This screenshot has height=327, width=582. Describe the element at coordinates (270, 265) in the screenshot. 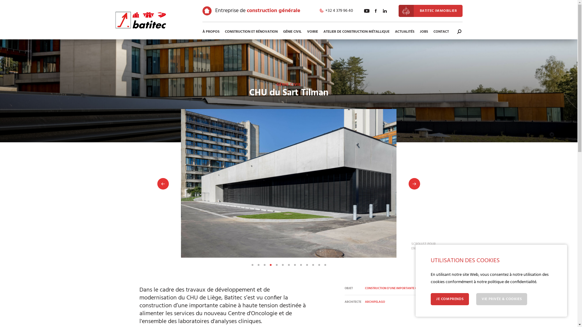

I see `Voir la slide 4` at that location.